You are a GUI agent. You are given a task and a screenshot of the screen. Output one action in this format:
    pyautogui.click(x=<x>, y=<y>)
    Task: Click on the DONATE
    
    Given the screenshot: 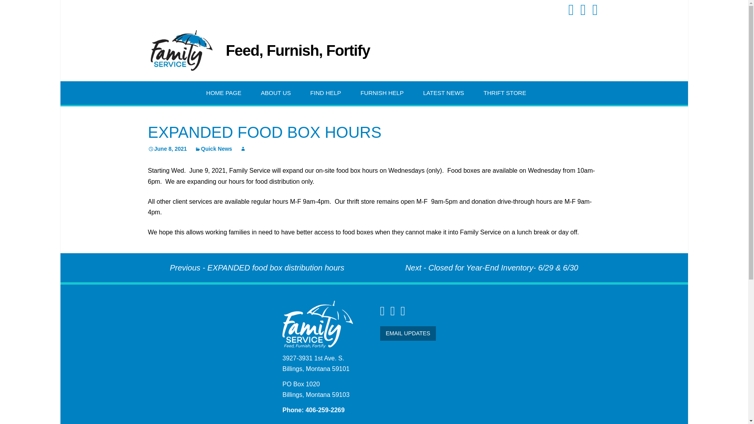 What is the action you would take?
    pyautogui.click(x=390, y=117)
    